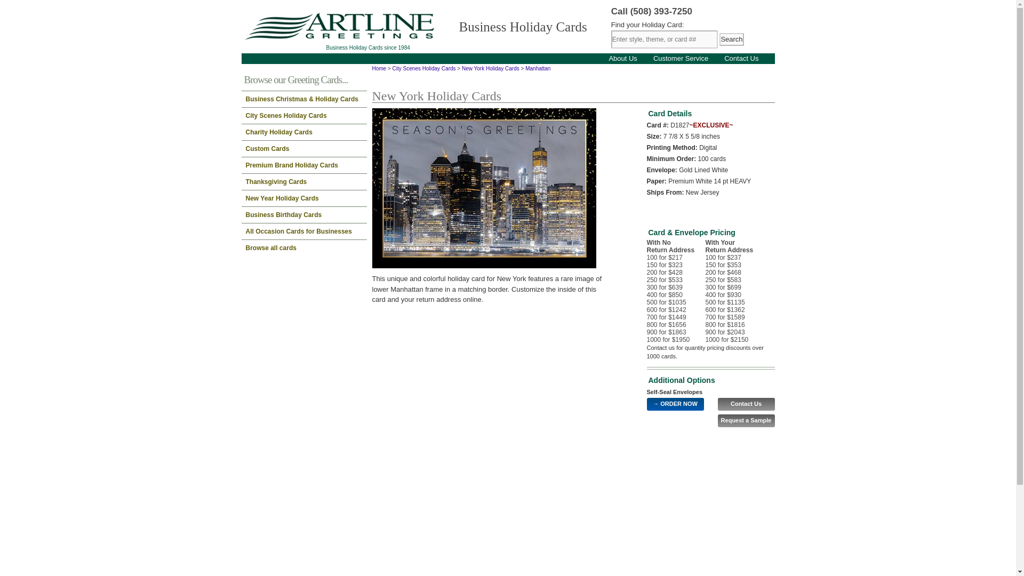 This screenshot has width=1024, height=576. Describe the element at coordinates (741, 58) in the screenshot. I see `Contact Us` at that location.